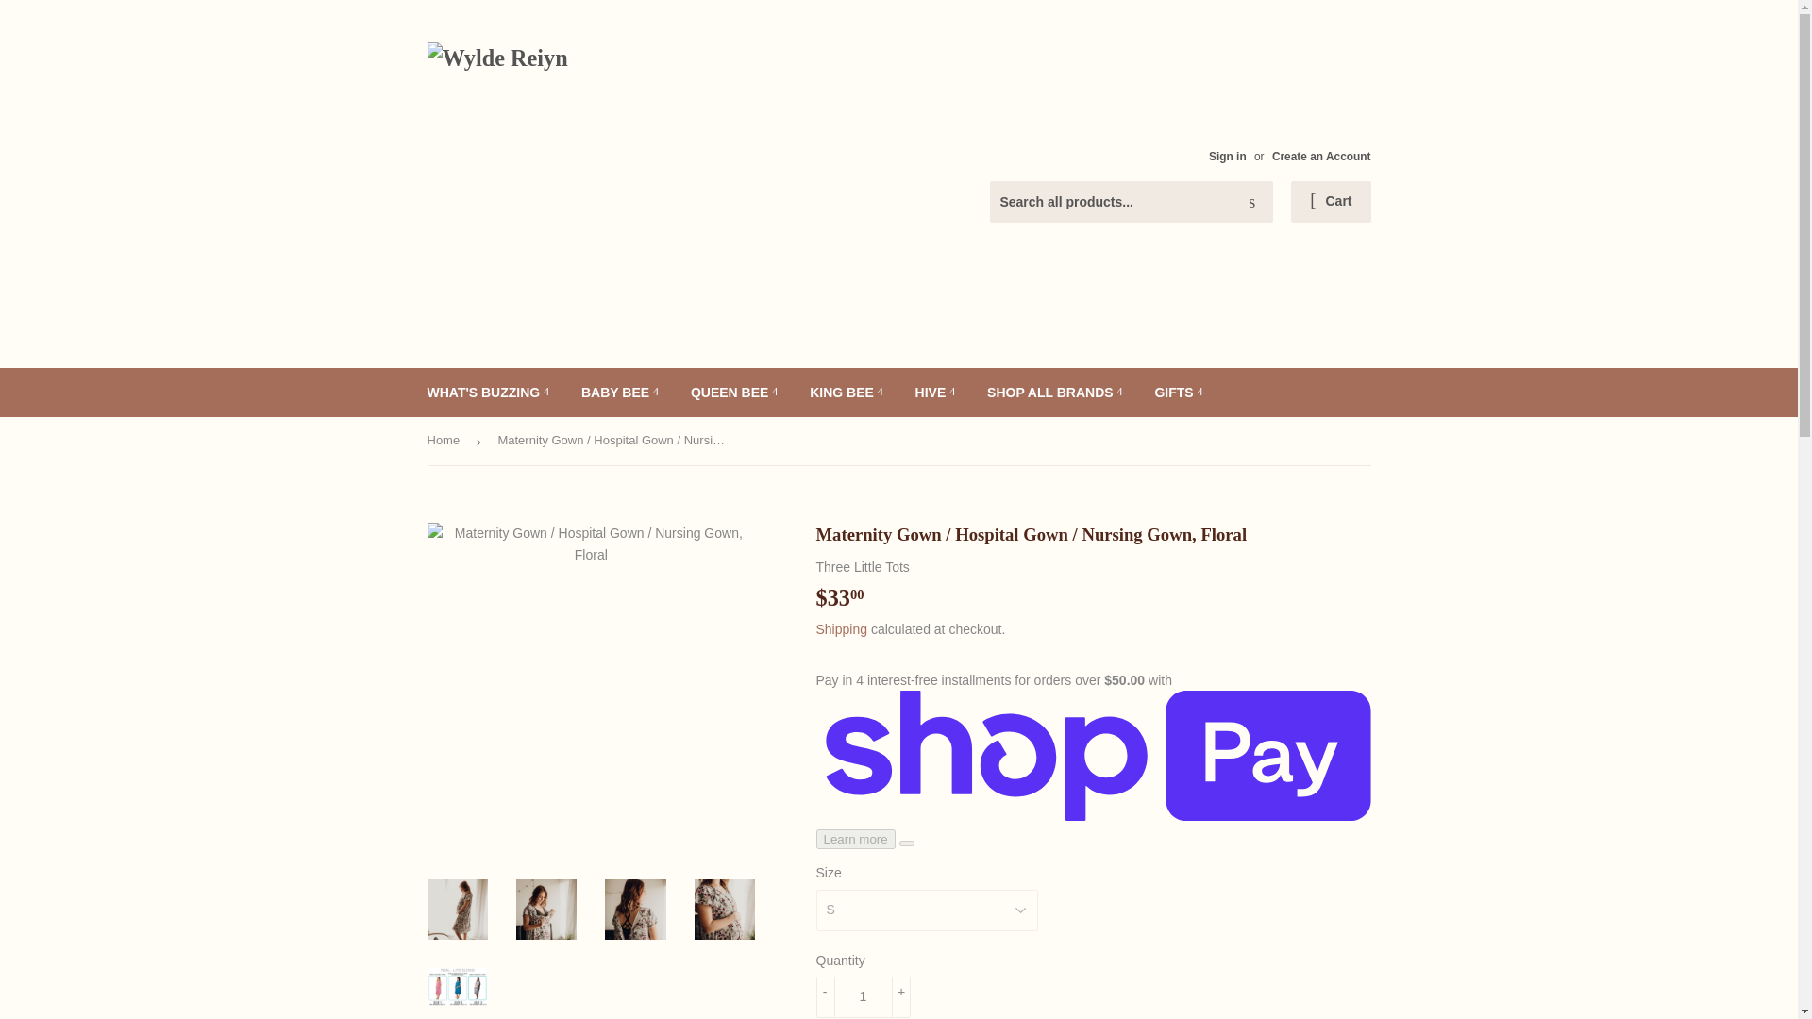 This screenshot has height=1019, width=1812. Describe the element at coordinates (1227, 156) in the screenshot. I see `Sign in` at that location.